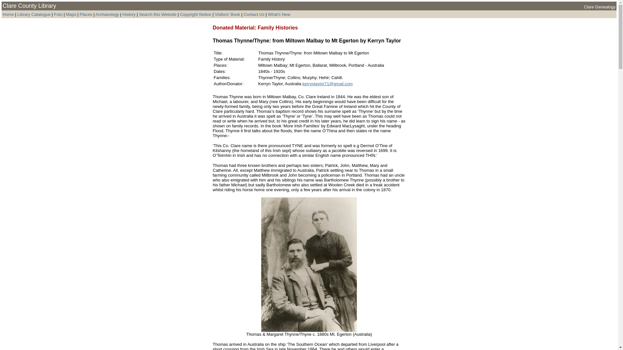 The width and height of the screenshot is (623, 350). I want to click on Places, so click(86, 14).